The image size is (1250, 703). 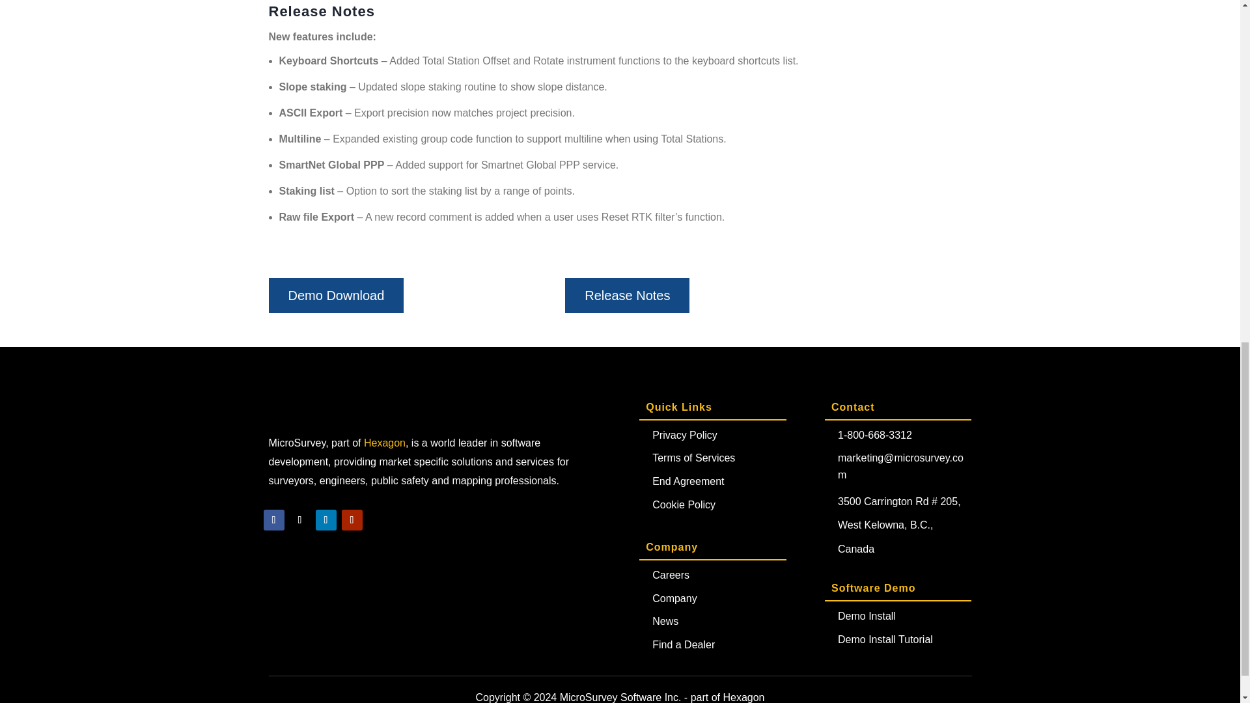 What do you see at coordinates (299, 520) in the screenshot?
I see `Follow on X` at bounding box center [299, 520].